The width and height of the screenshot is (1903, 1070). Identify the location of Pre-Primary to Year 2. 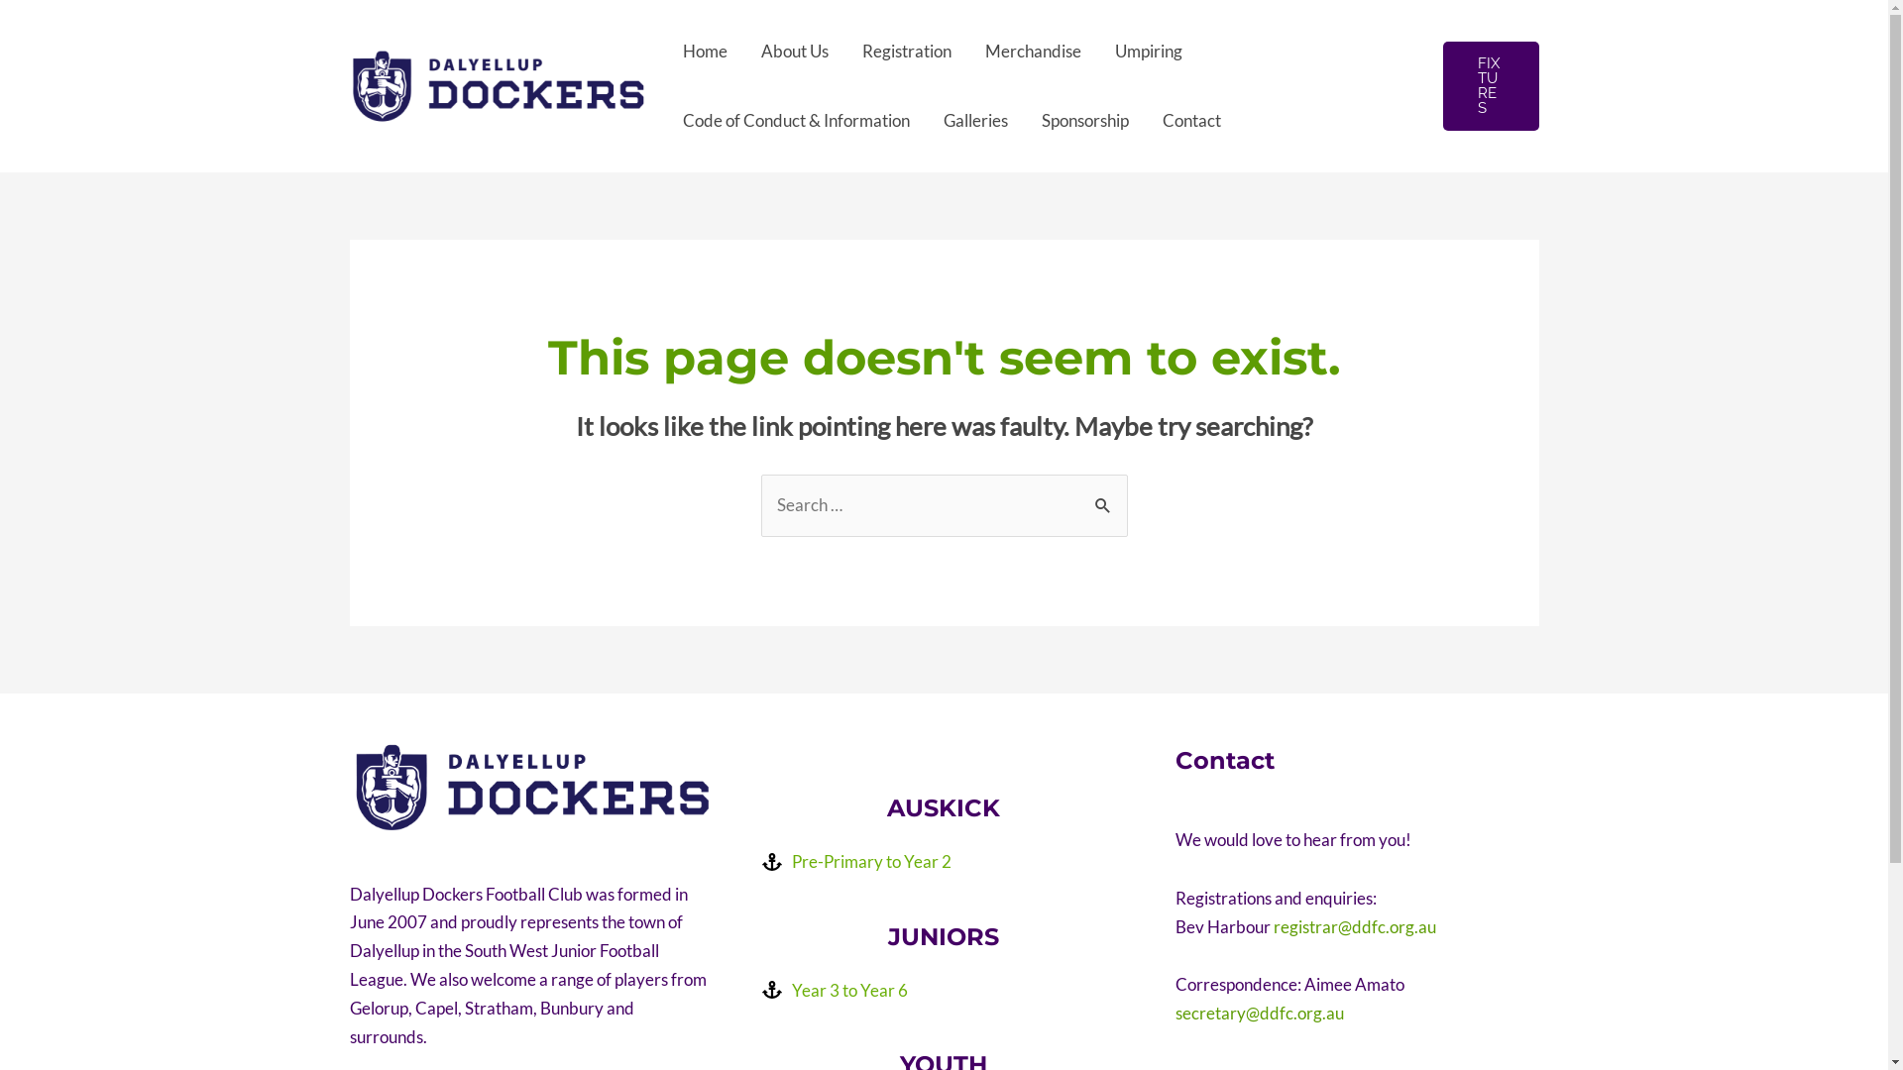
(856, 862).